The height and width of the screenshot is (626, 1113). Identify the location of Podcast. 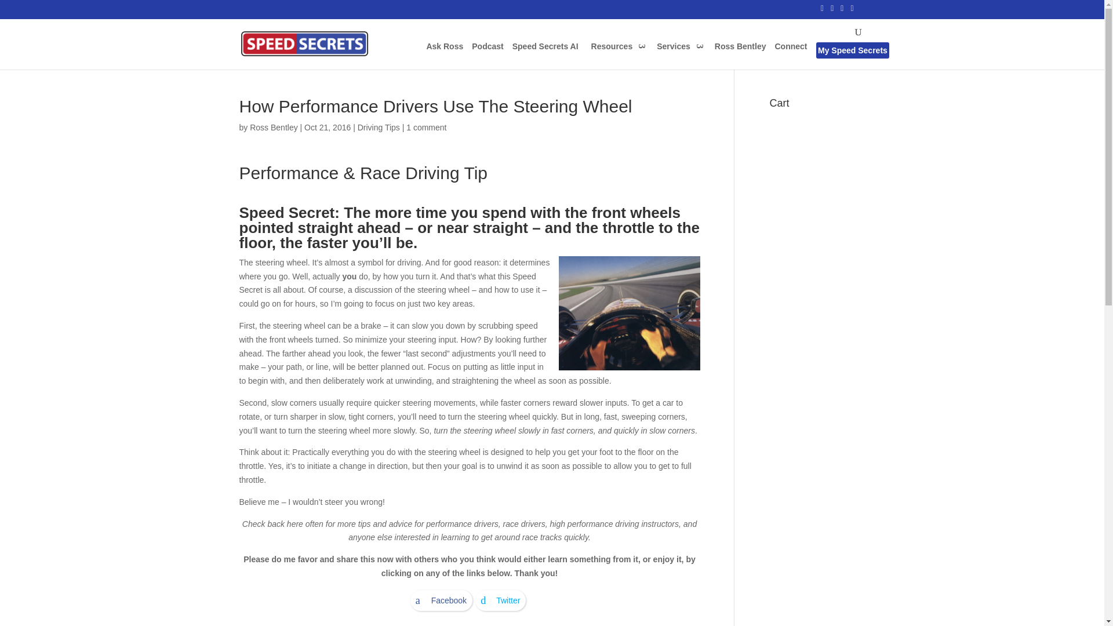
(487, 56).